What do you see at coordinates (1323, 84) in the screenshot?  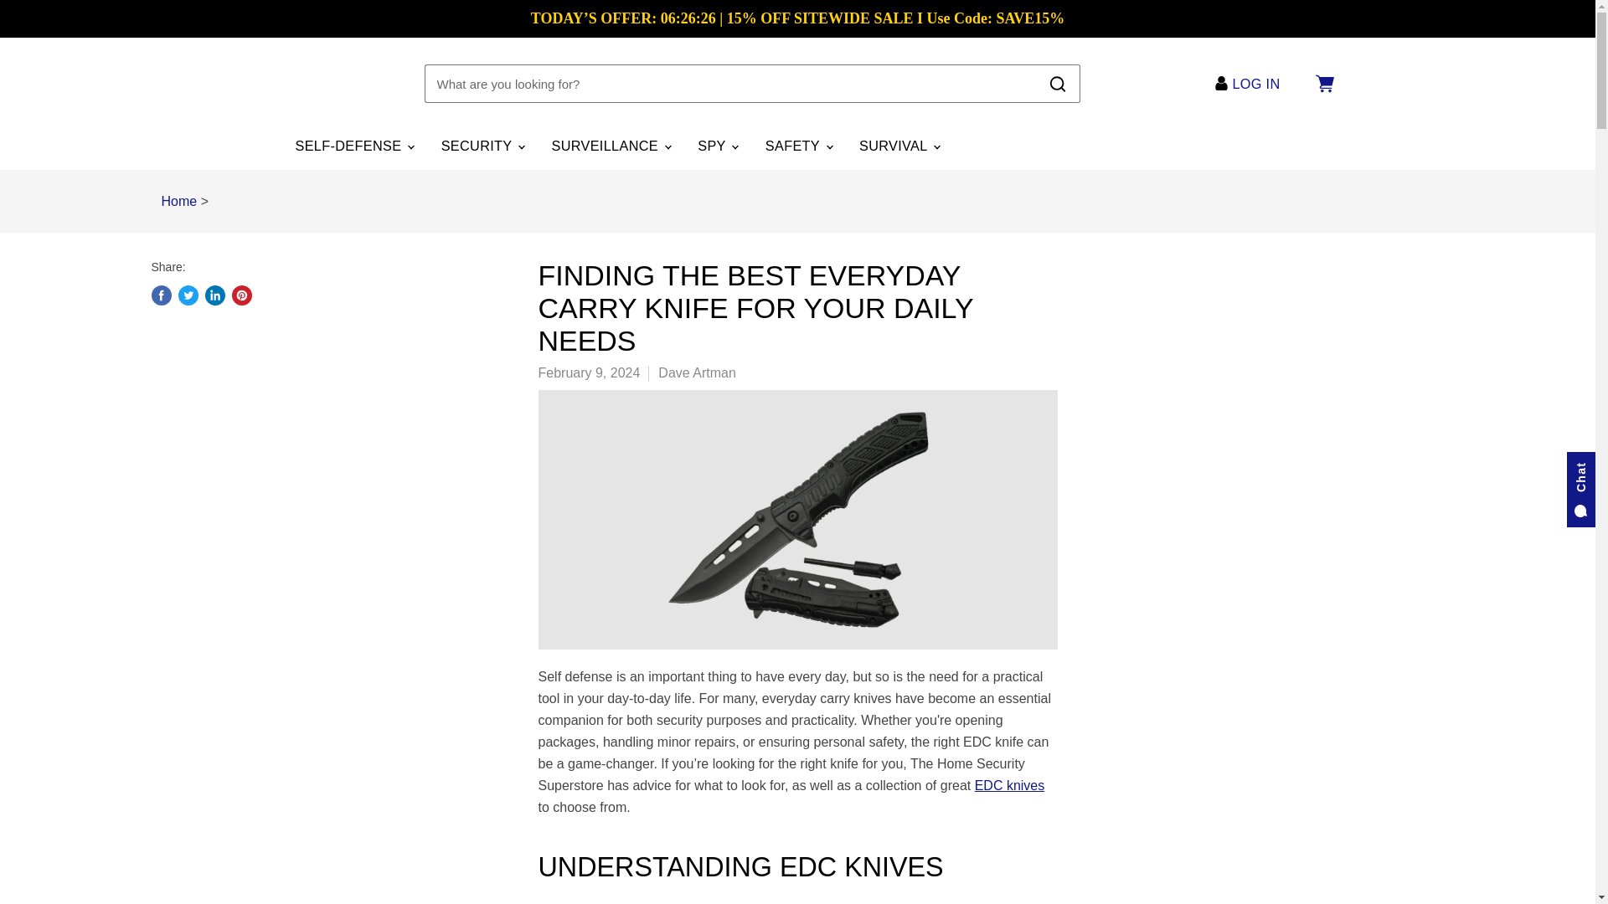 I see `View cart` at bounding box center [1323, 84].